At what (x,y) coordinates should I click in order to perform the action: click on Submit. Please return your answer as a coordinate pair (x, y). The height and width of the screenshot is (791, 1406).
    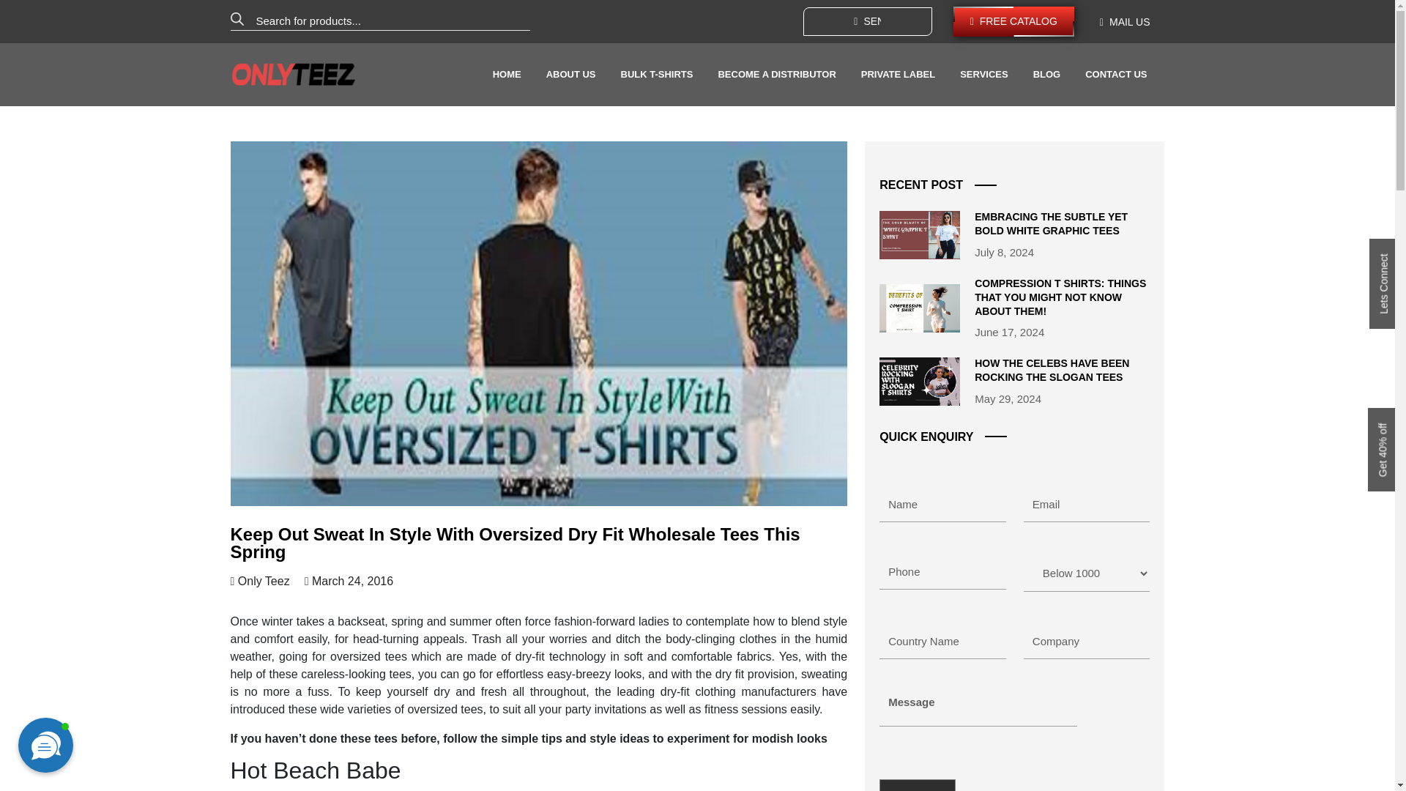
    Looking at the image, I should click on (918, 785).